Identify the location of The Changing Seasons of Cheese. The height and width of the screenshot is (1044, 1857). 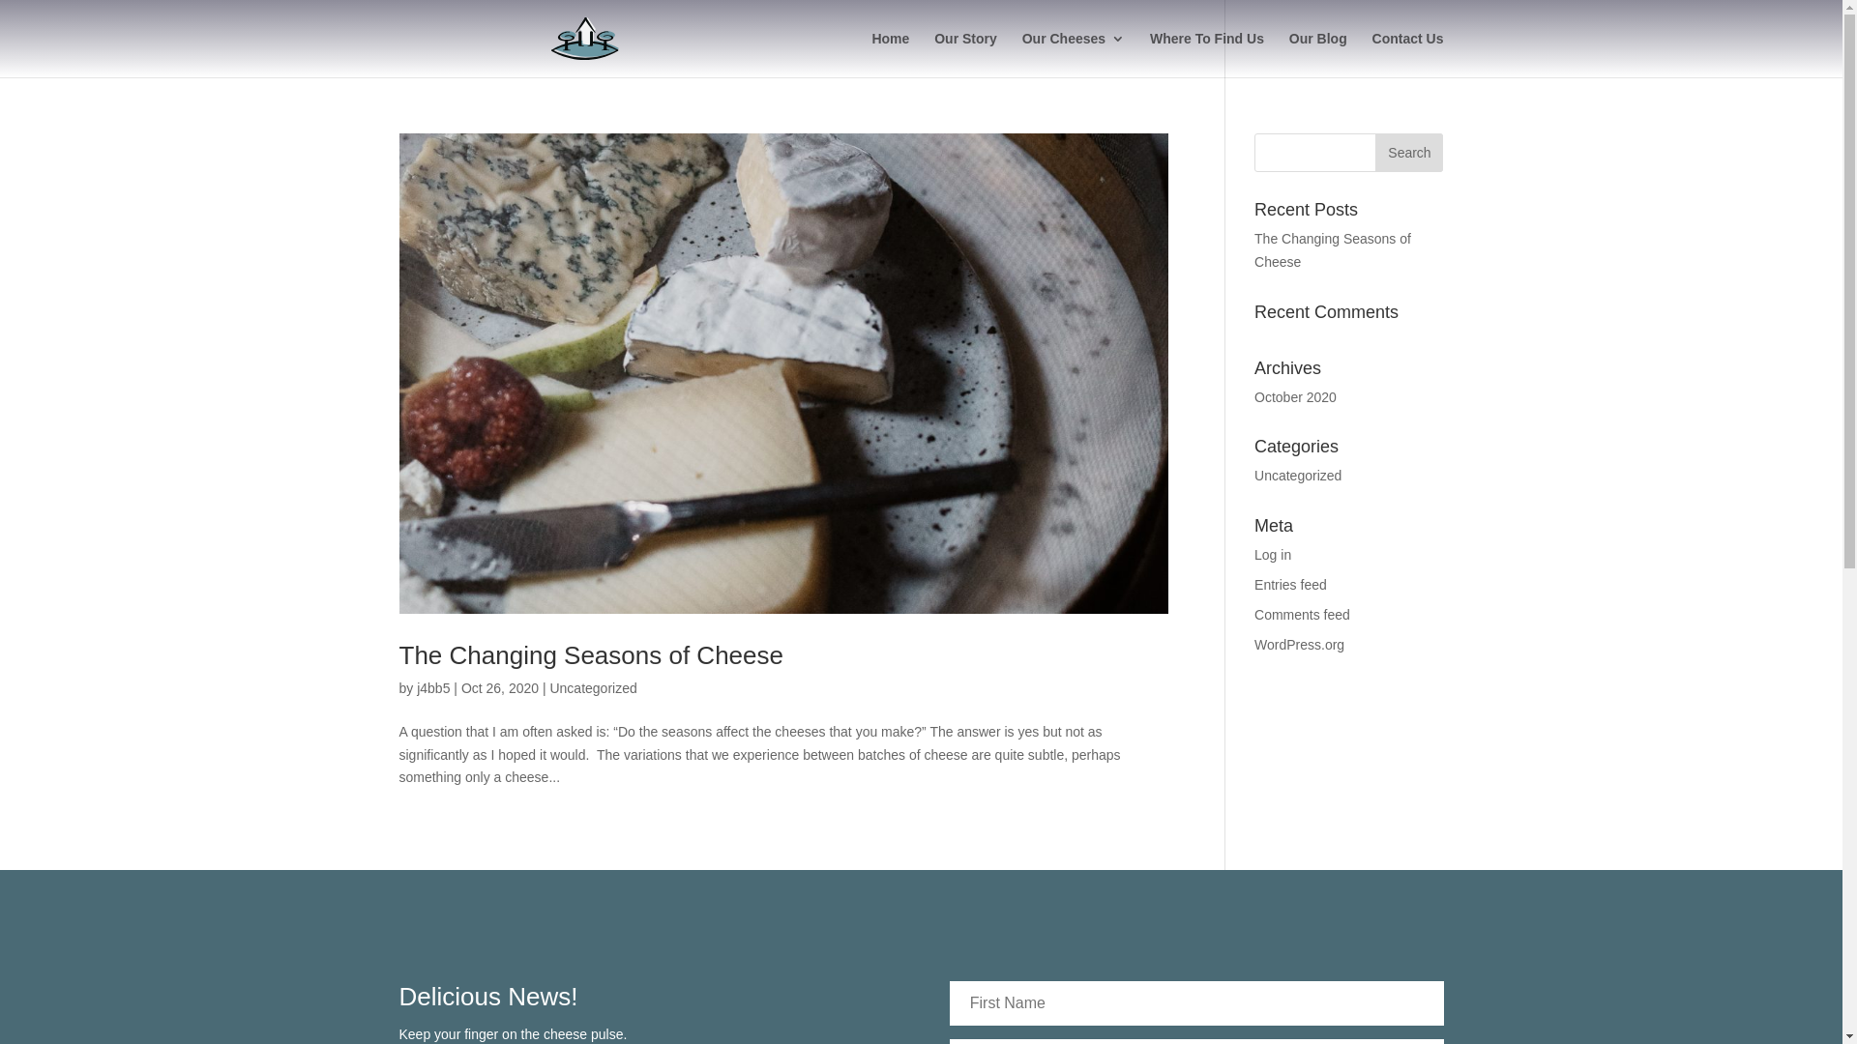
(1333, 250).